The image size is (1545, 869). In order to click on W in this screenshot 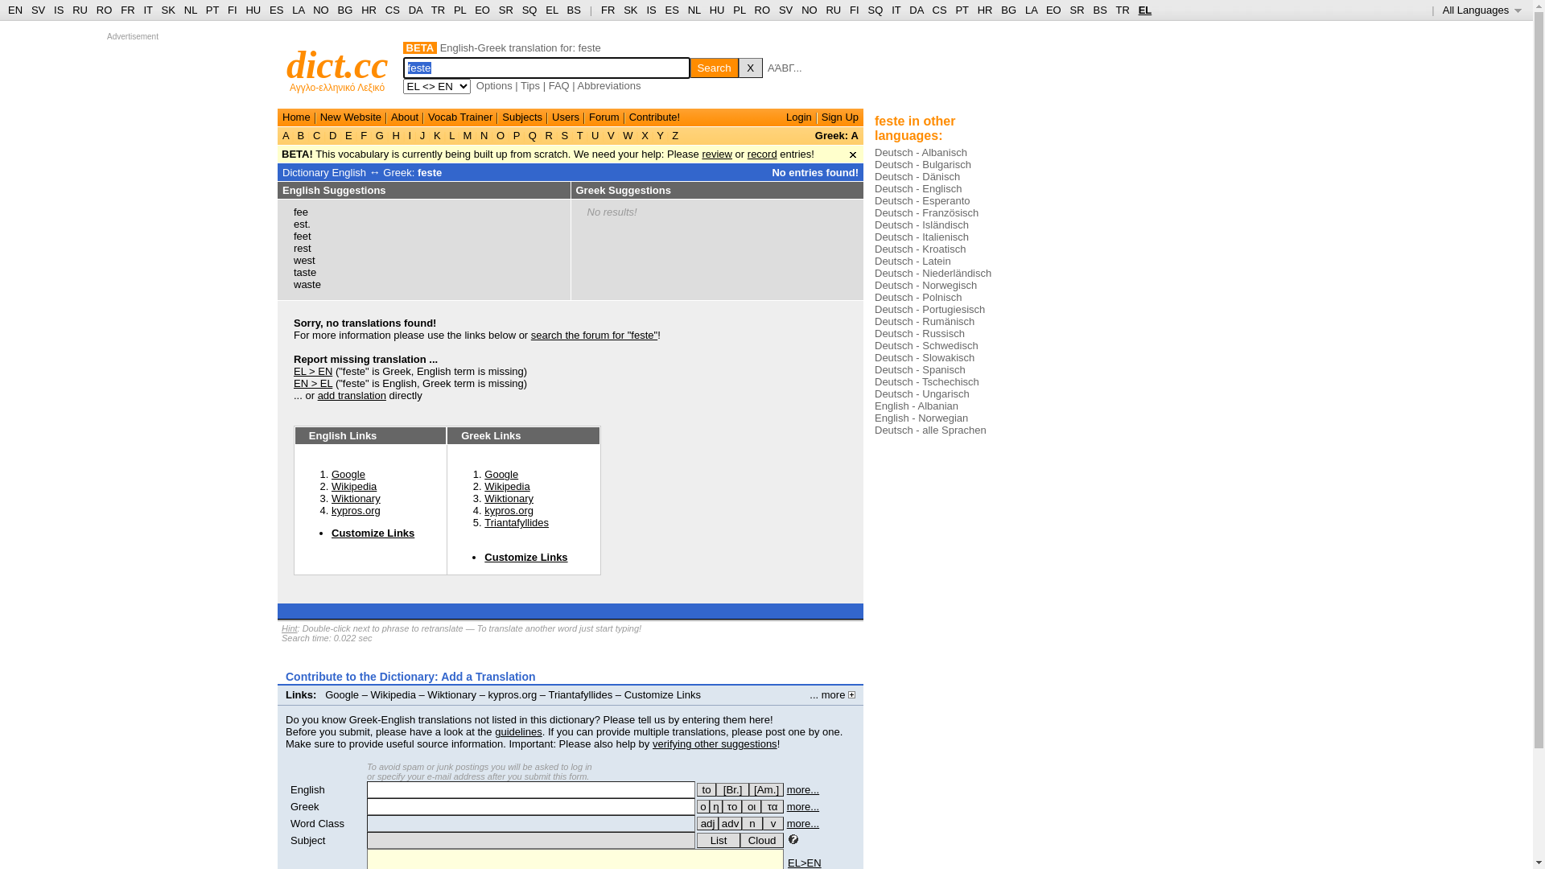, I will do `click(628, 135)`.